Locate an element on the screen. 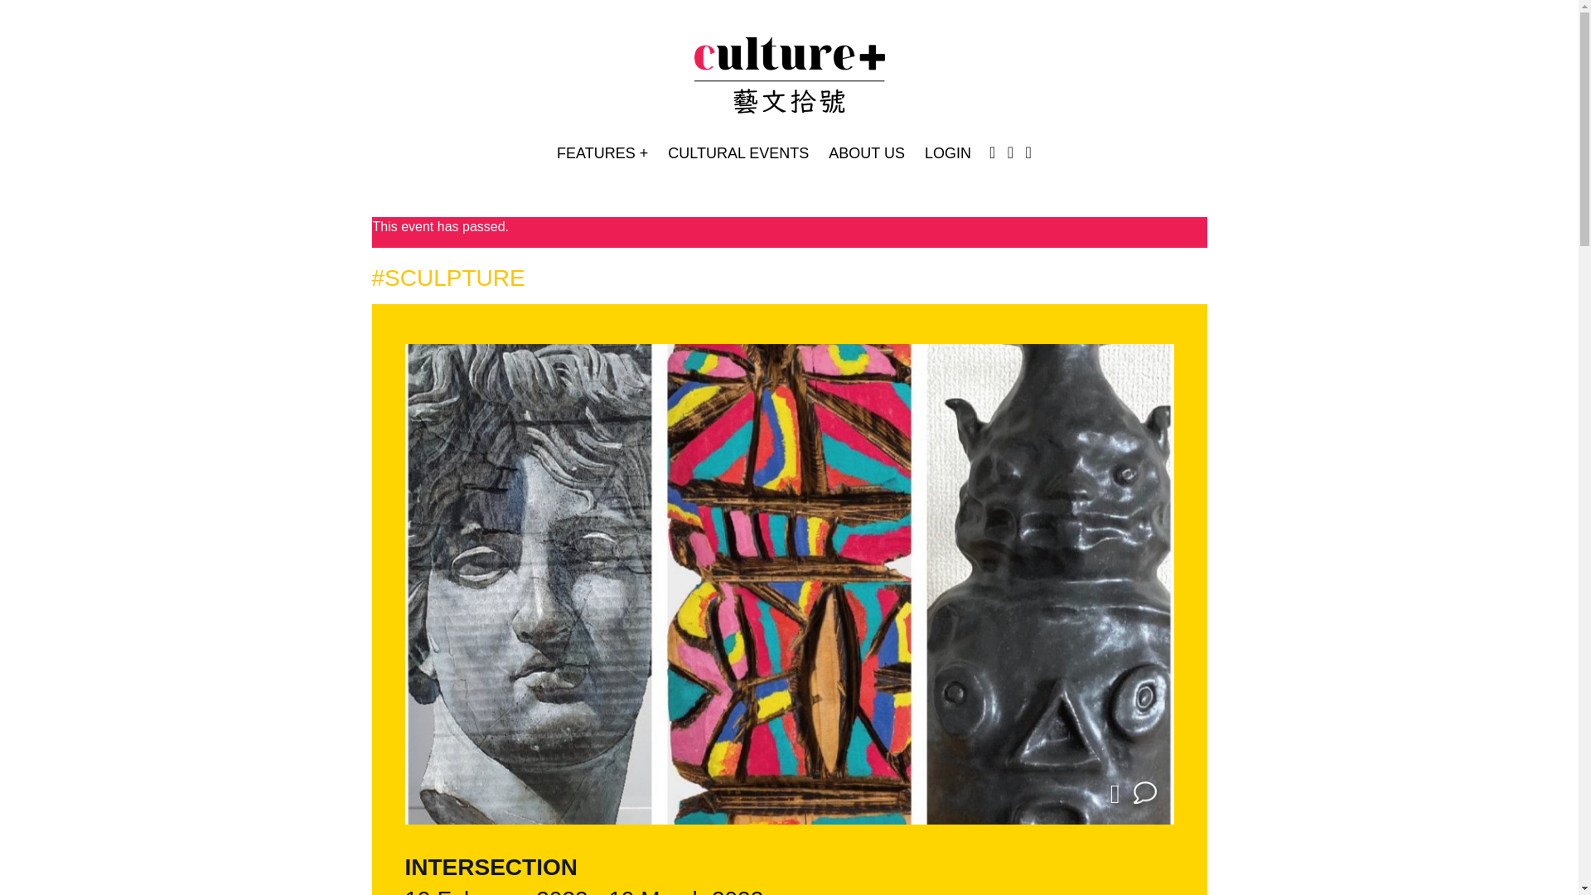 The width and height of the screenshot is (1591, 895). Culture Plus is located at coordinates (789, 78).